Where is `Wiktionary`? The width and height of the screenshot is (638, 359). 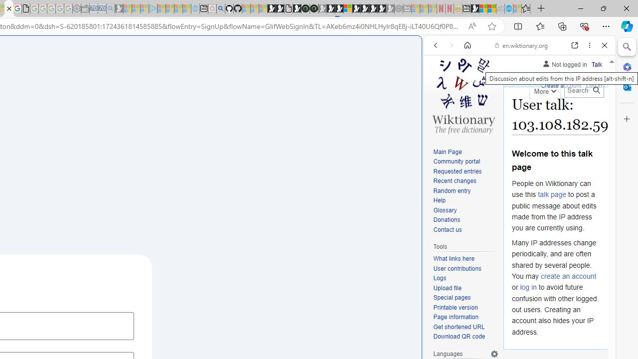 Wiktionary is located at coordinates (515, 334).